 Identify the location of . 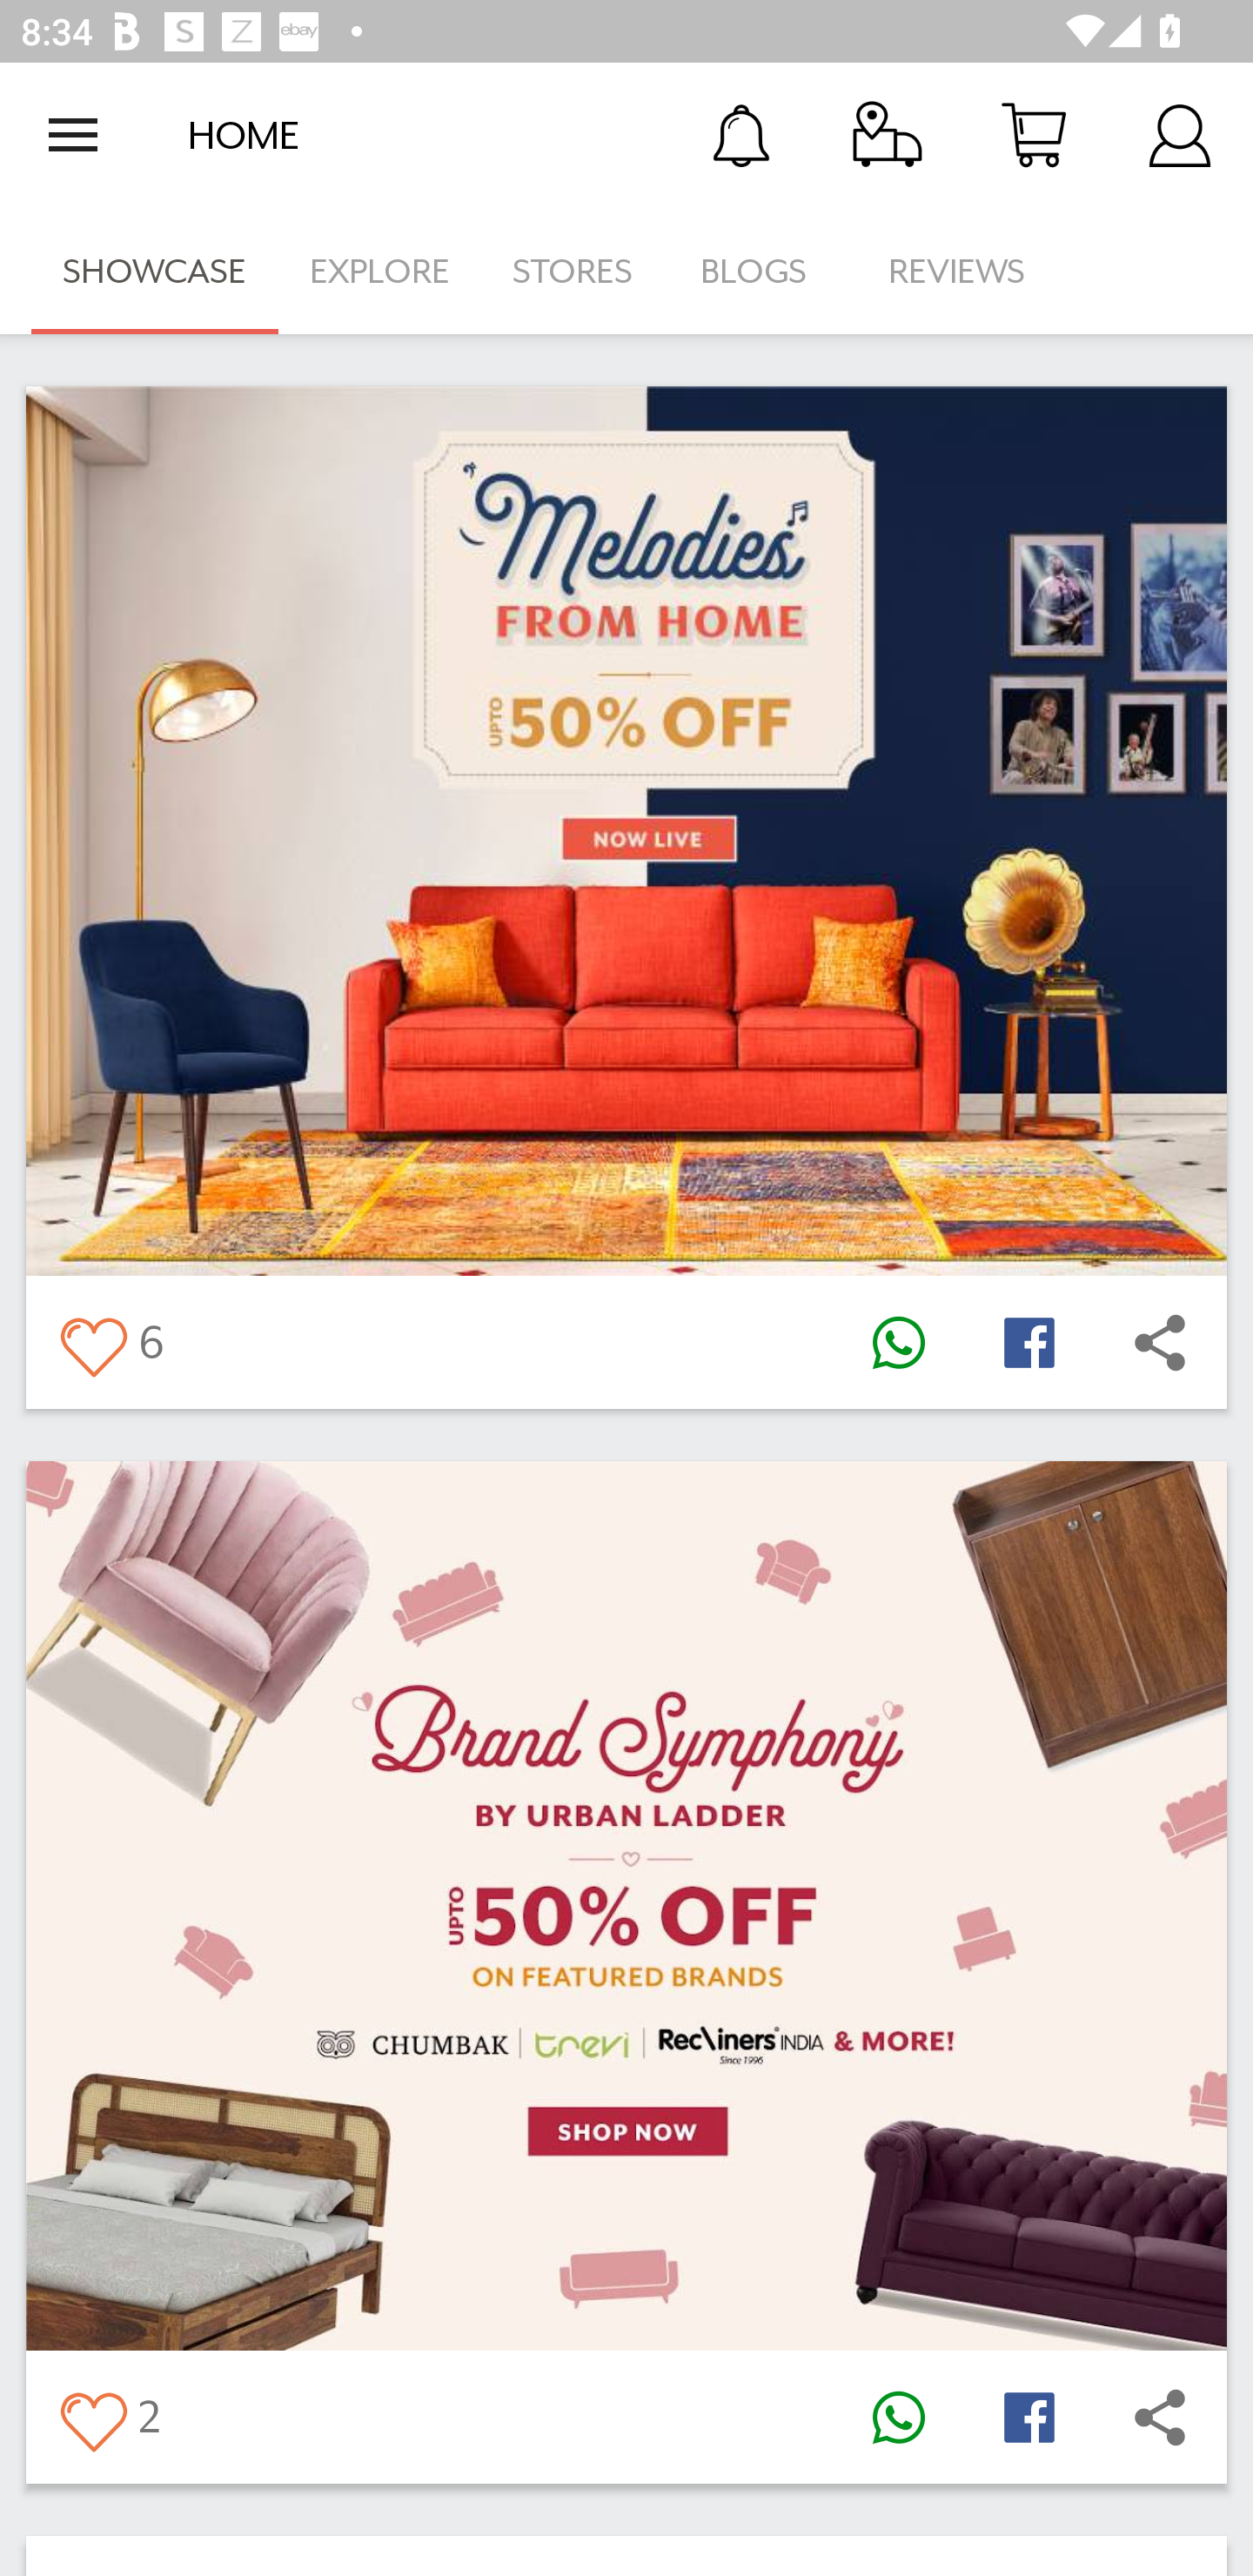
(92, 1342).